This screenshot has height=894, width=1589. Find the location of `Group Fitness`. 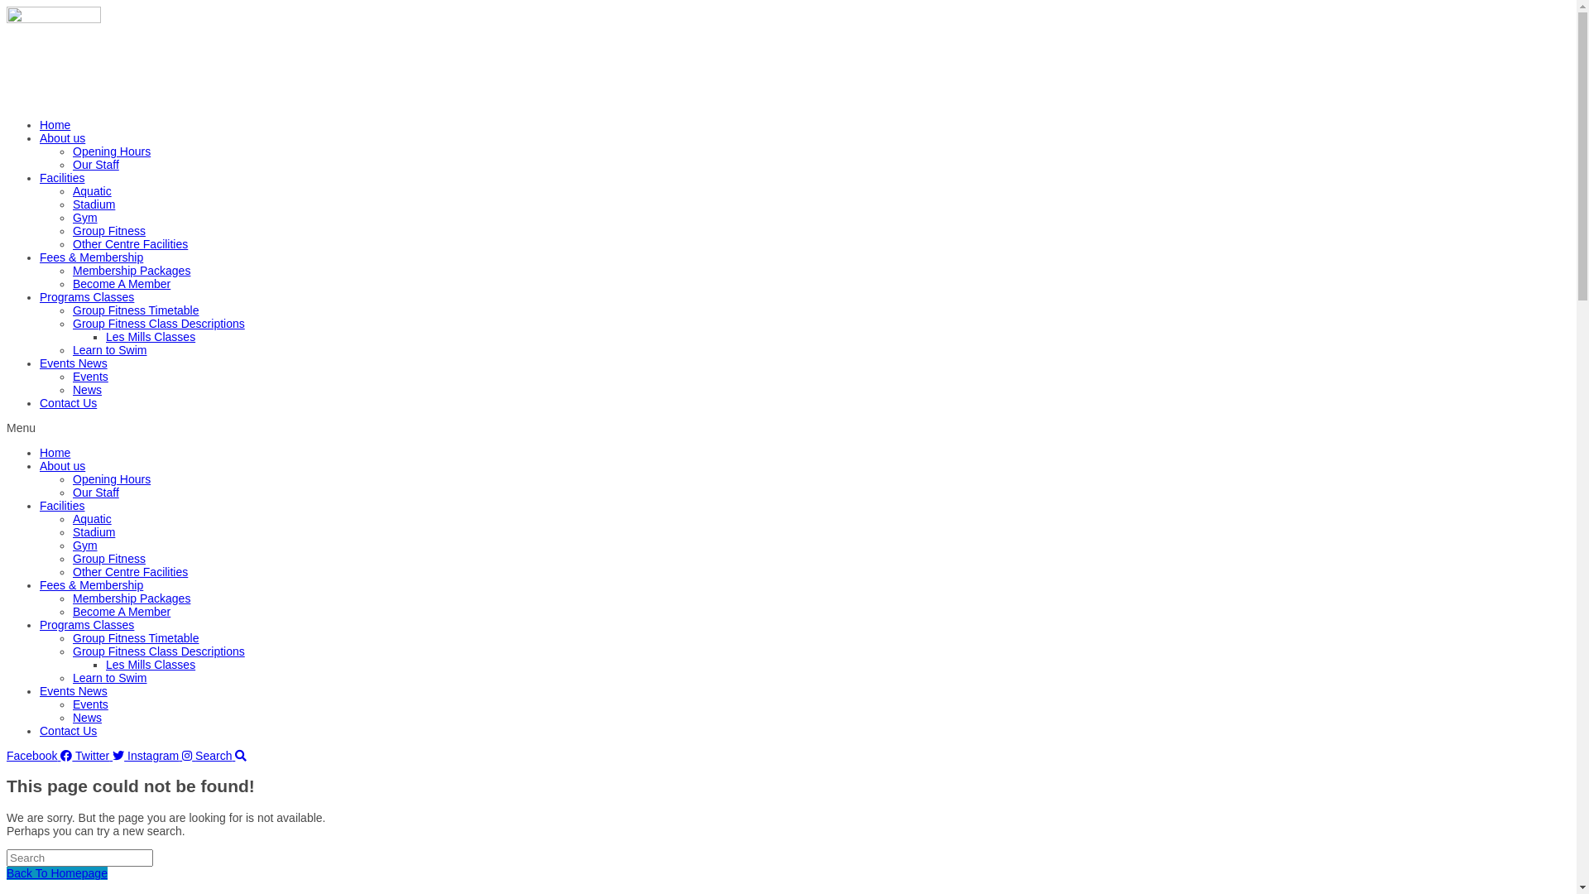

Group Fitness is located at coordinates (109, 559).